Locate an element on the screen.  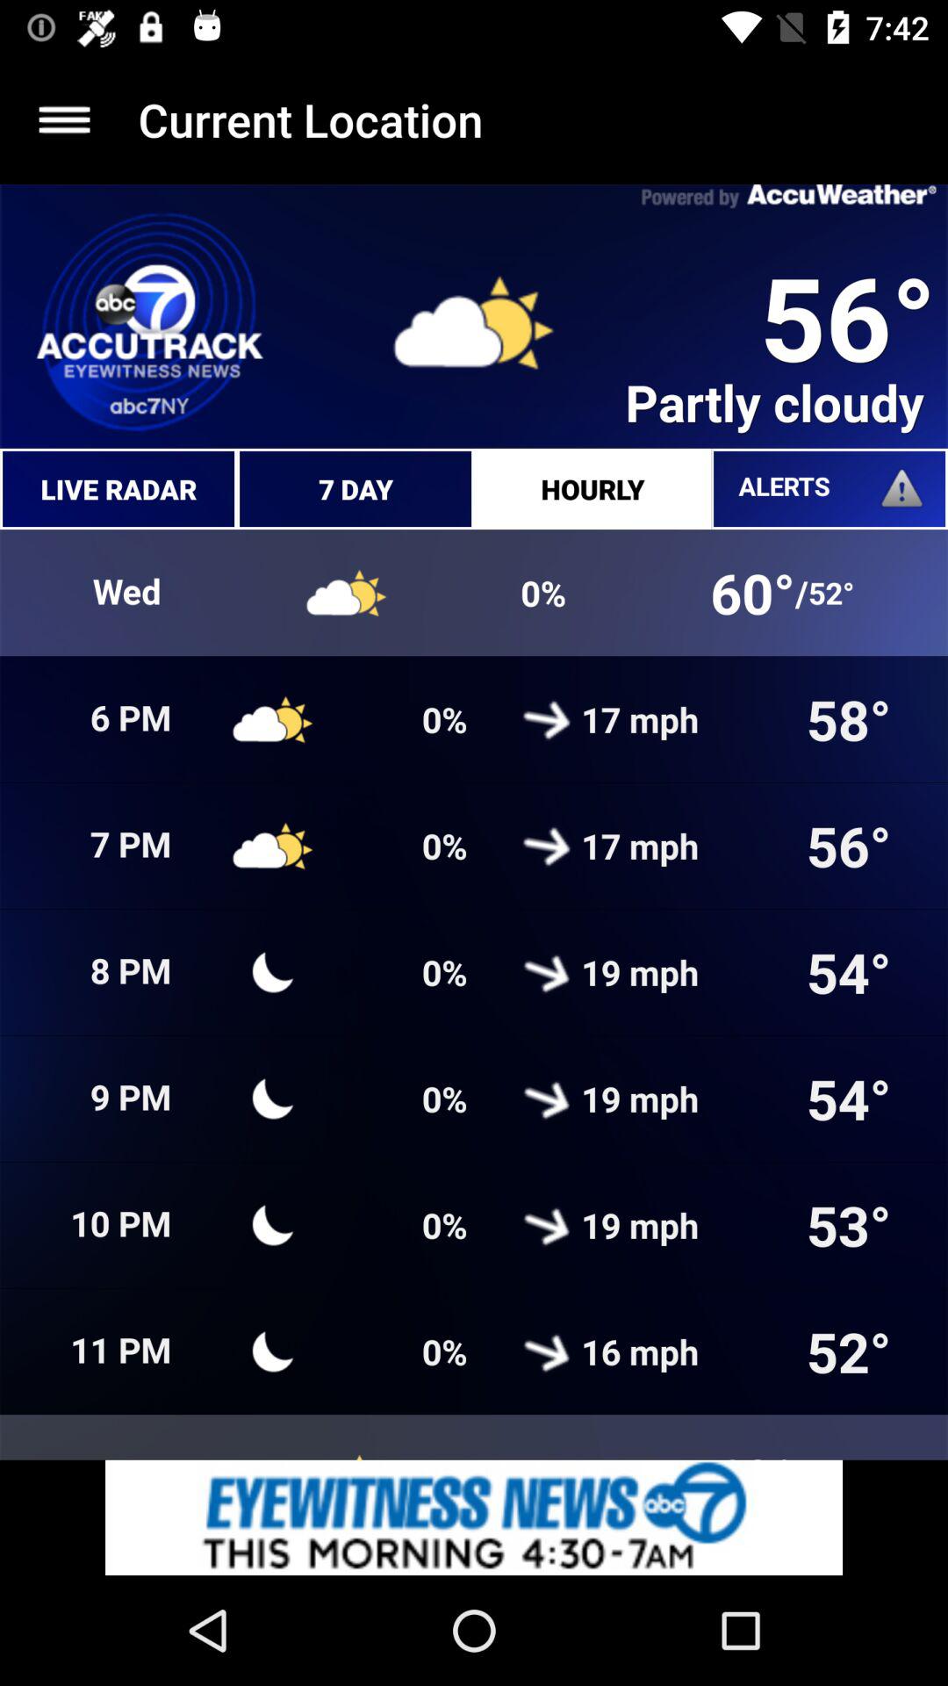
click on 7 day which is next to live radar is located at coordinates (355, 488).